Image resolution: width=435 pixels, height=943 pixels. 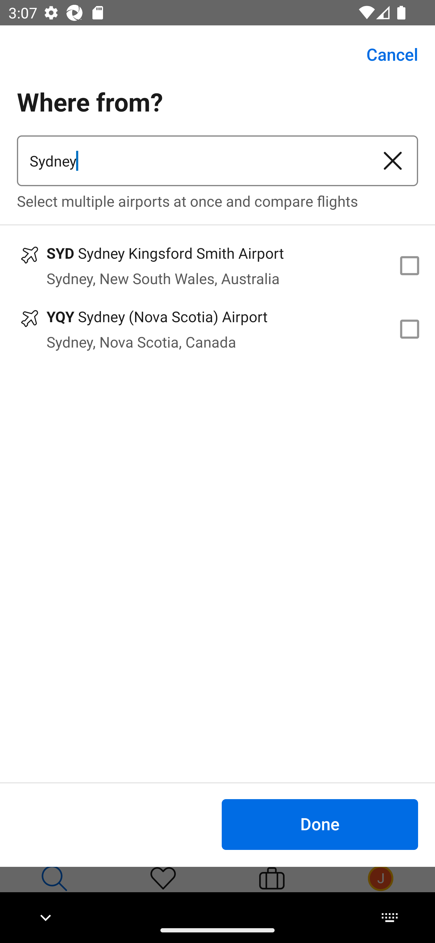 What do you see at coordinates (320, 824) in the screenshot?
I see `Done` at bounding box center [320, 824].